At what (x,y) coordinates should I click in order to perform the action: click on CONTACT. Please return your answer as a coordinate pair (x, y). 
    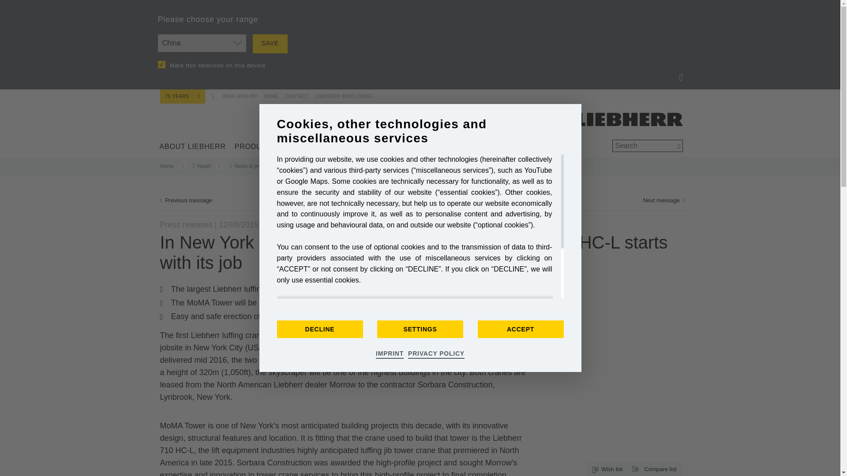
    Looking at the image, I should click on (294, 94).